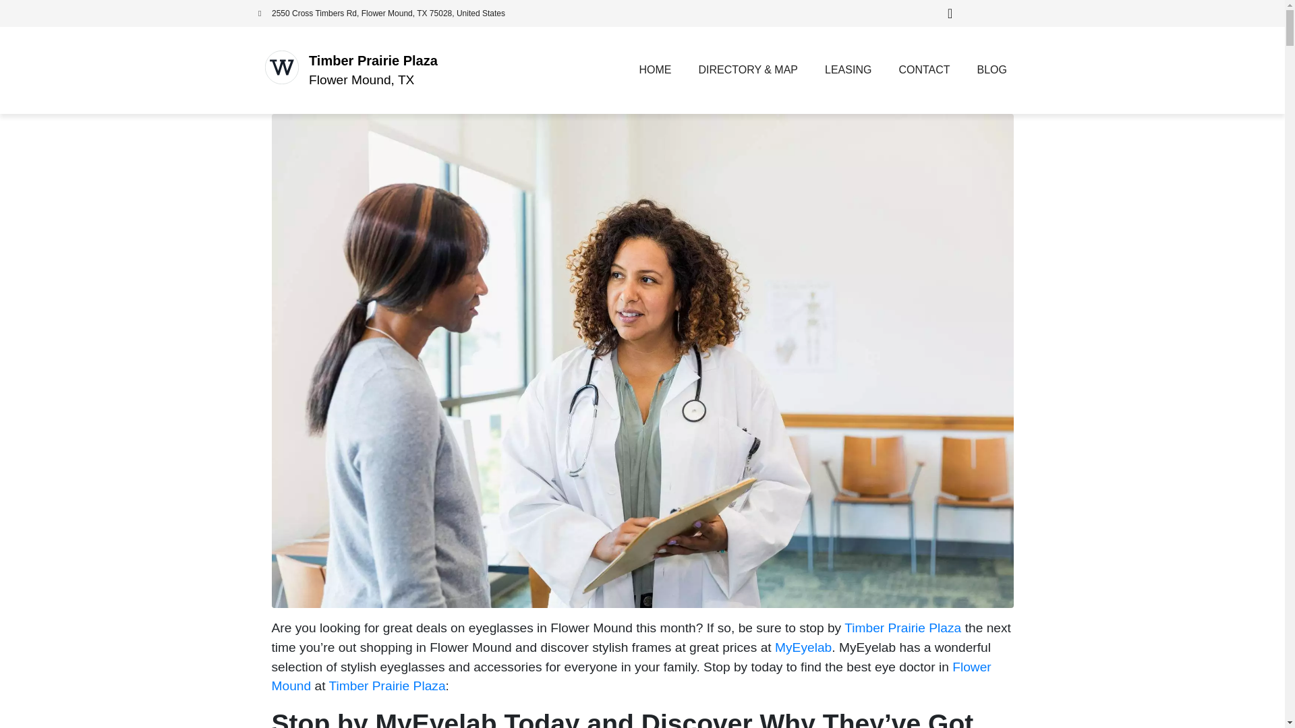 The width and height of the screenshot is (1295, 728). Describe the element at coordinates (902, 628) in the screenshot. I see `Timber Prairie Plaza` at that location.